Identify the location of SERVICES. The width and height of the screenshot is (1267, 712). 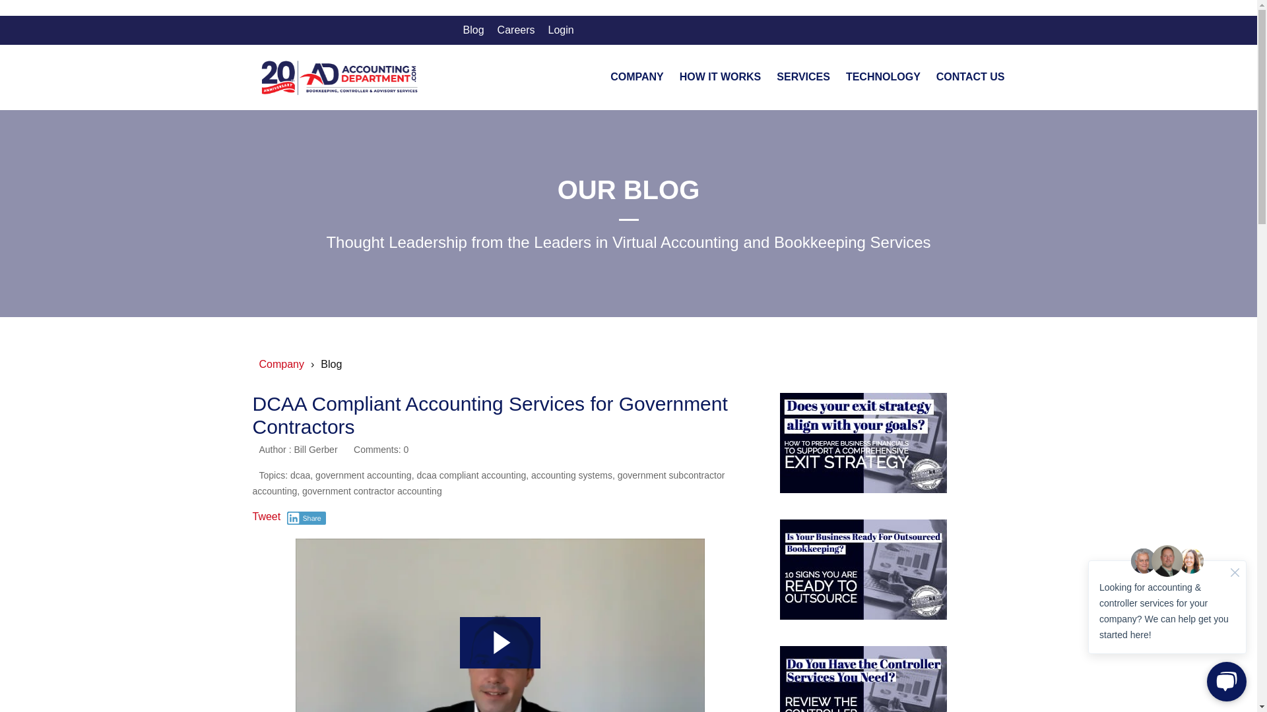
(802, 79).